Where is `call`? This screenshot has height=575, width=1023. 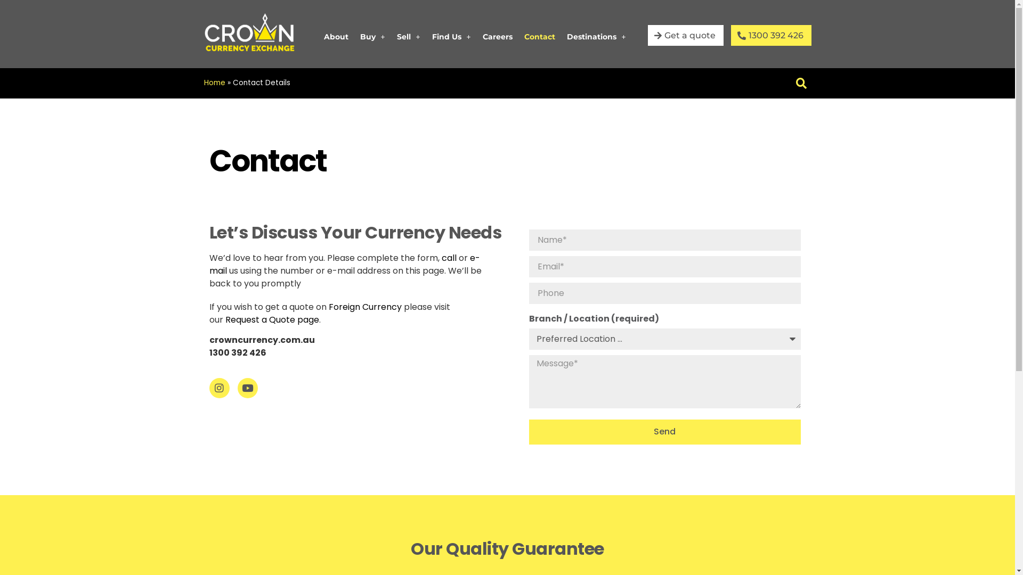
call is located at coordinates (449, 258).